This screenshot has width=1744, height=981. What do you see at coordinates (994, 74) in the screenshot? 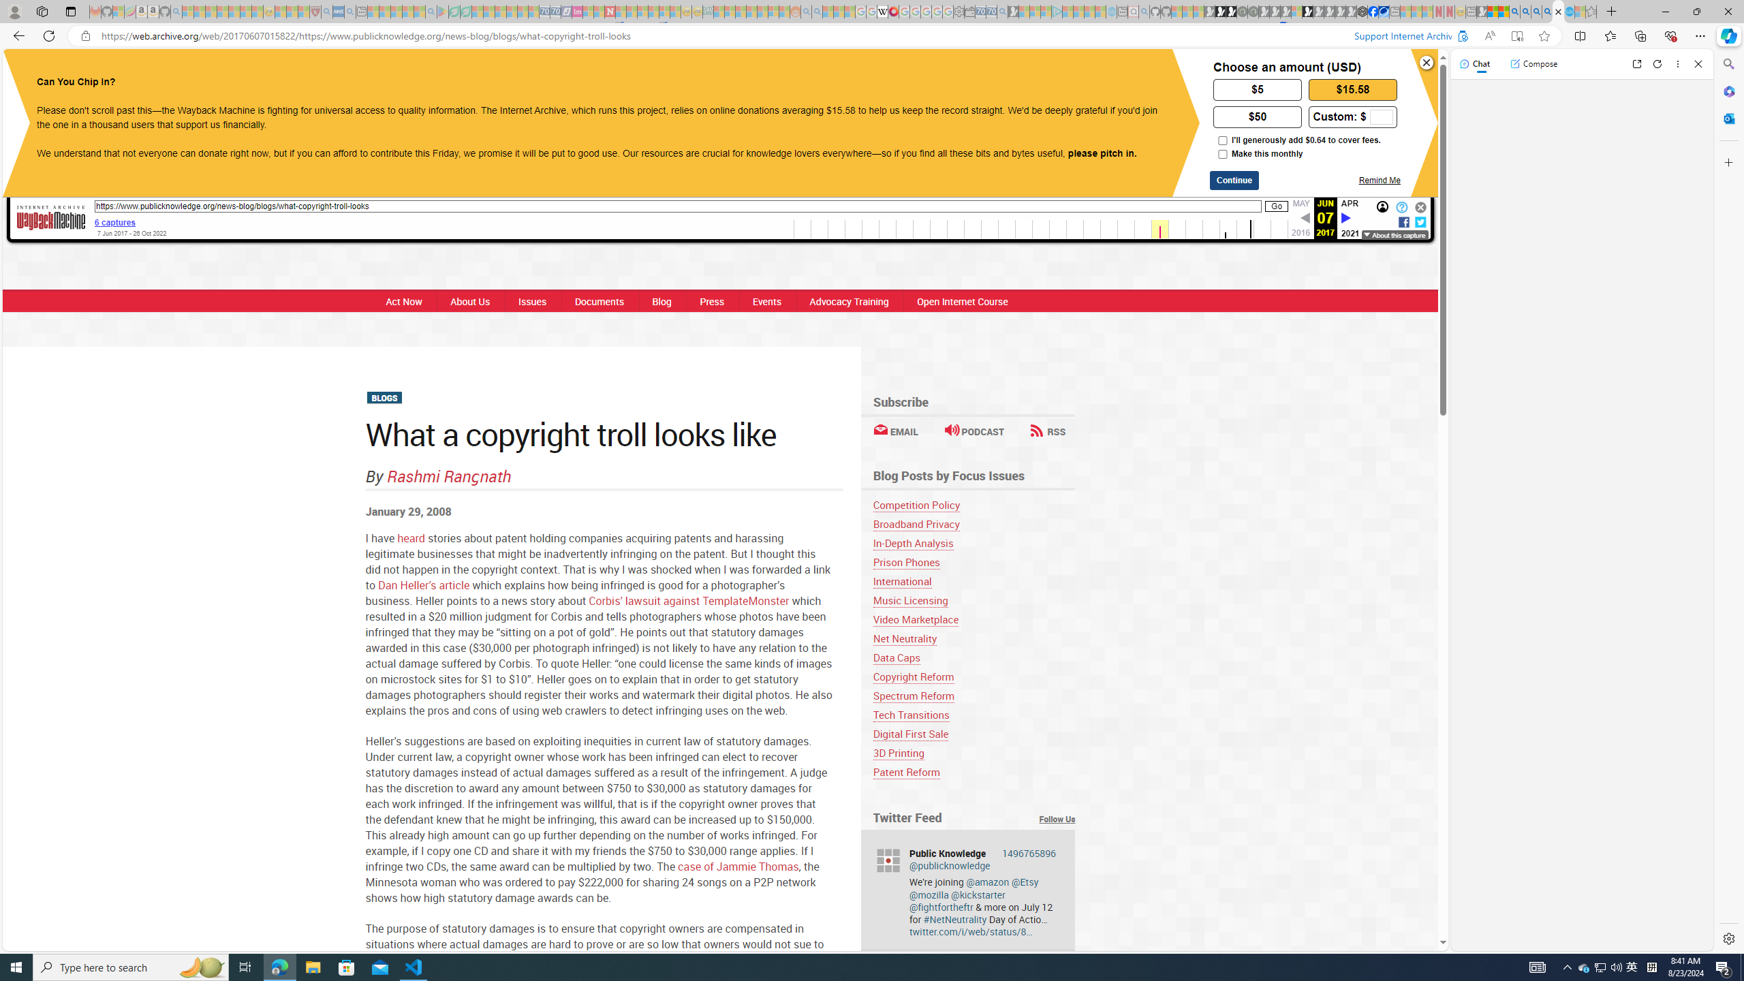
I see `DONATE` at bounding box center [994, 74].